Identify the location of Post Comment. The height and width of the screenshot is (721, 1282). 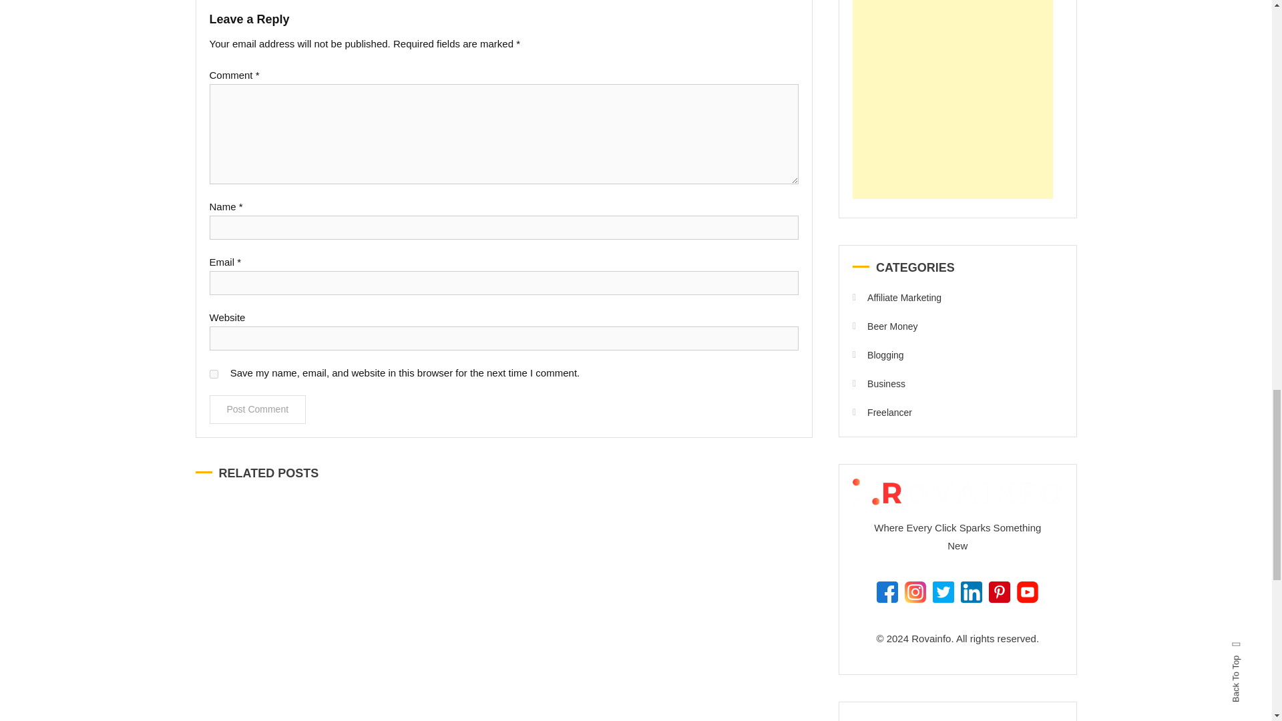
(258, 409).